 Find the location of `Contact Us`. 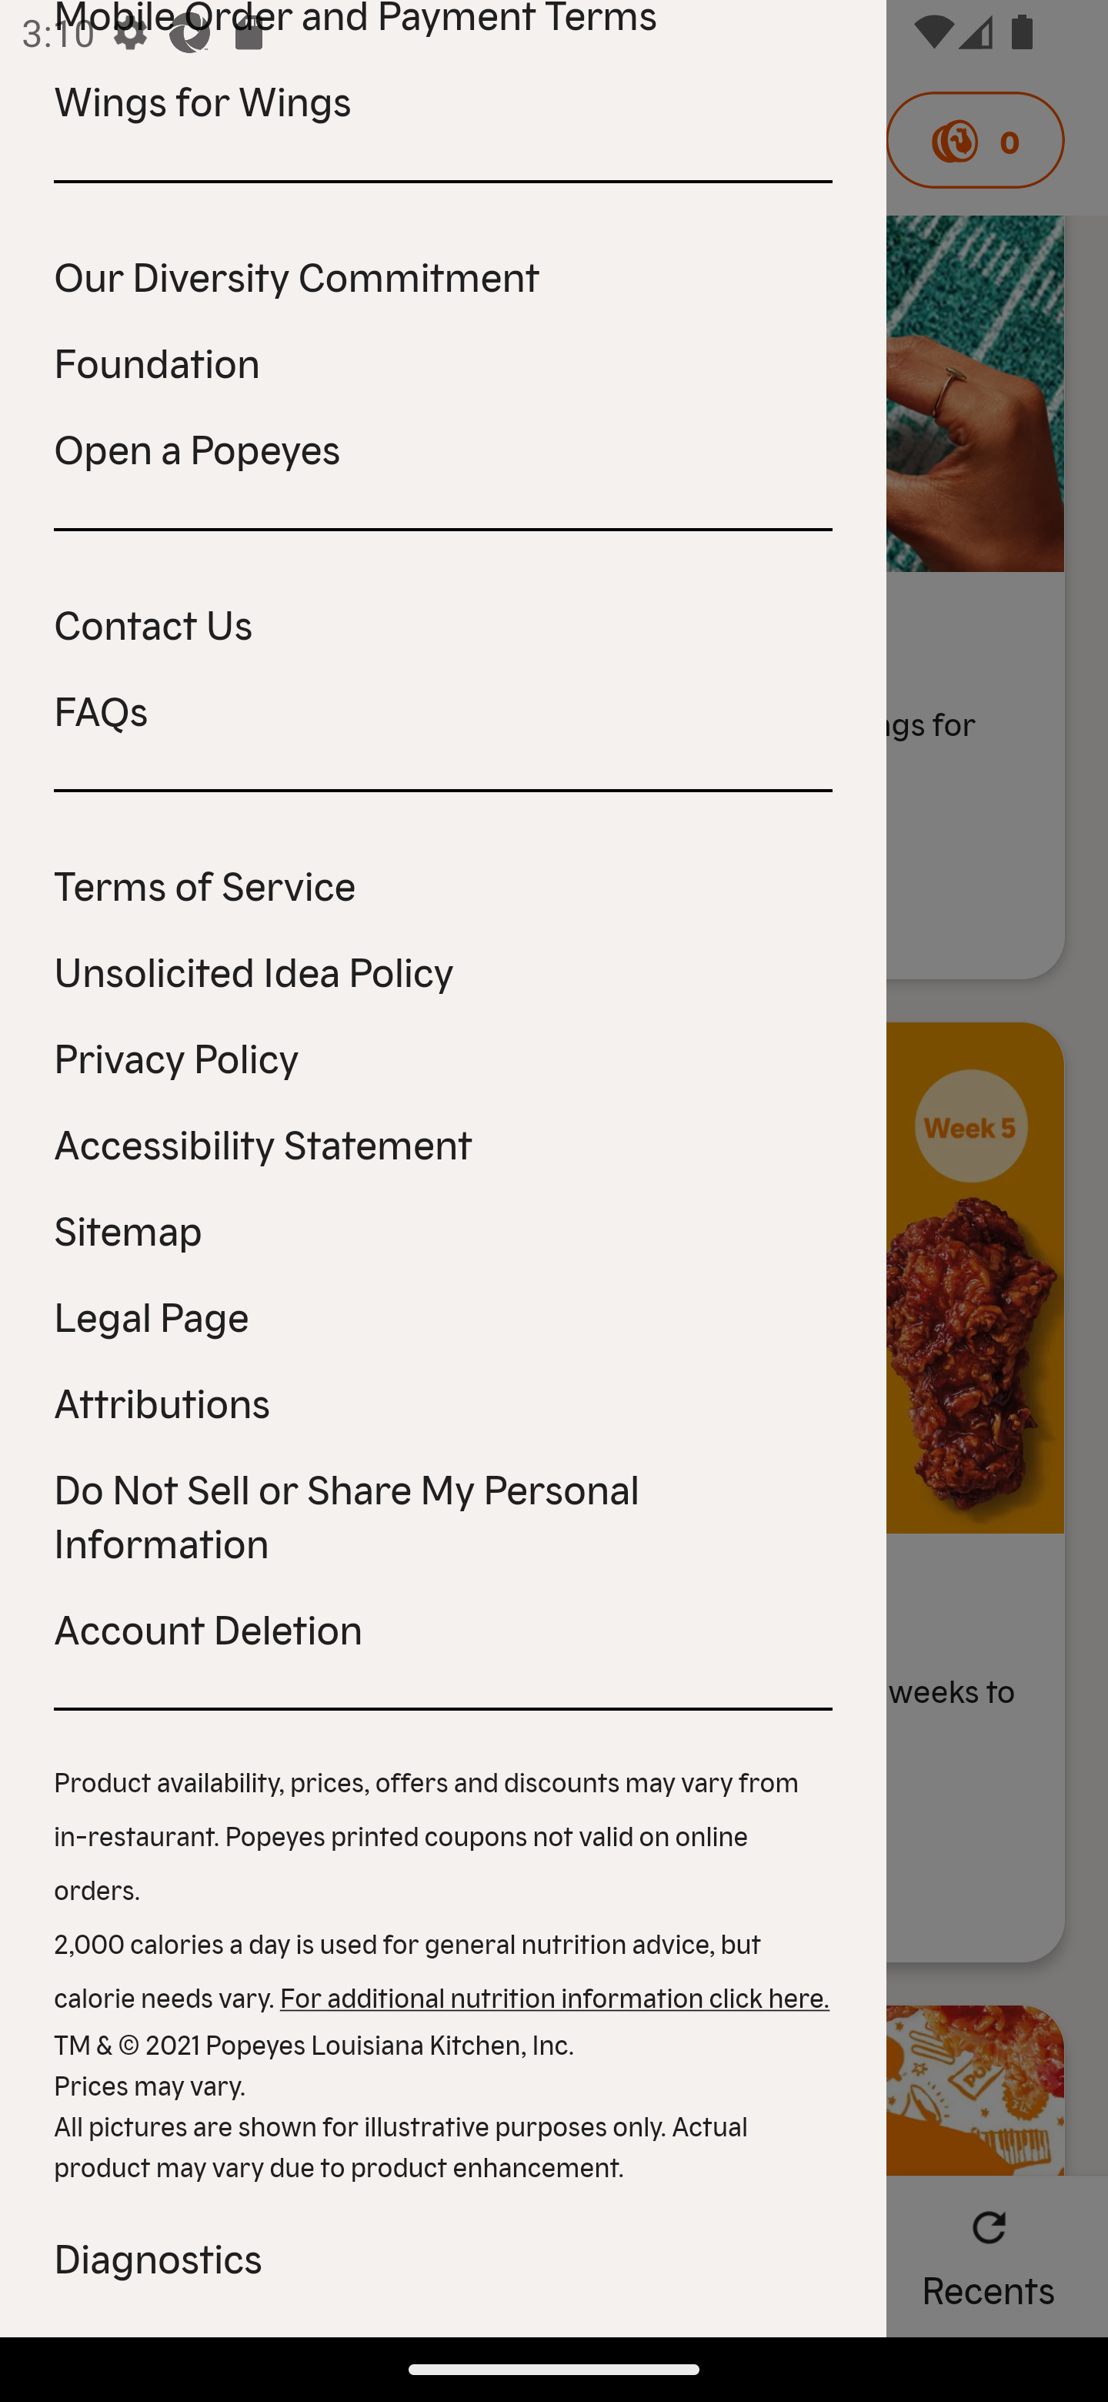

Contact Us is located at coordinates (443, 623).